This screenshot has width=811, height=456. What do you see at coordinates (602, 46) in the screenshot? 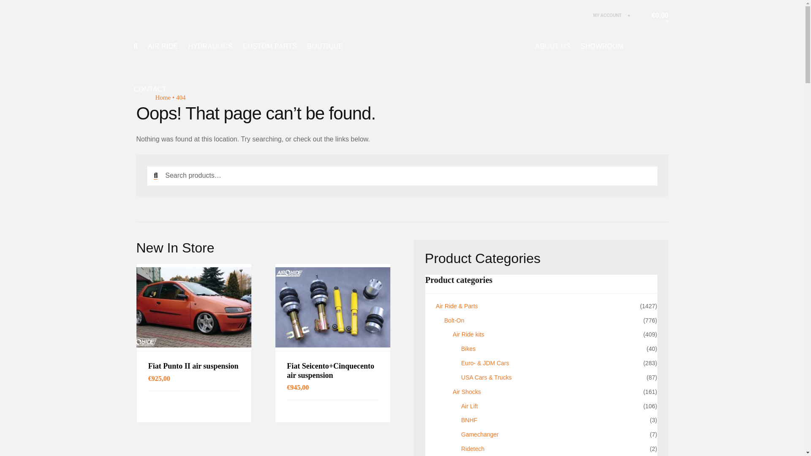
I see `SHOWROOM` at bounding box center [602, 46].